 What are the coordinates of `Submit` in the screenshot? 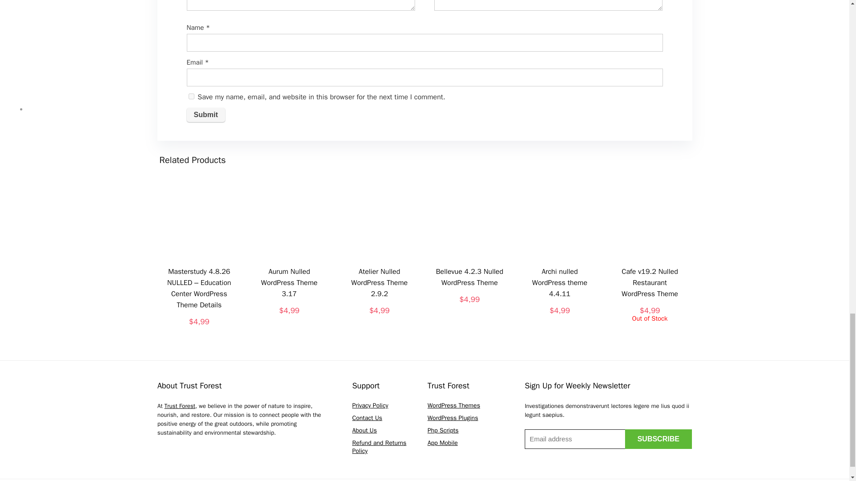 It's located at (205, 115).